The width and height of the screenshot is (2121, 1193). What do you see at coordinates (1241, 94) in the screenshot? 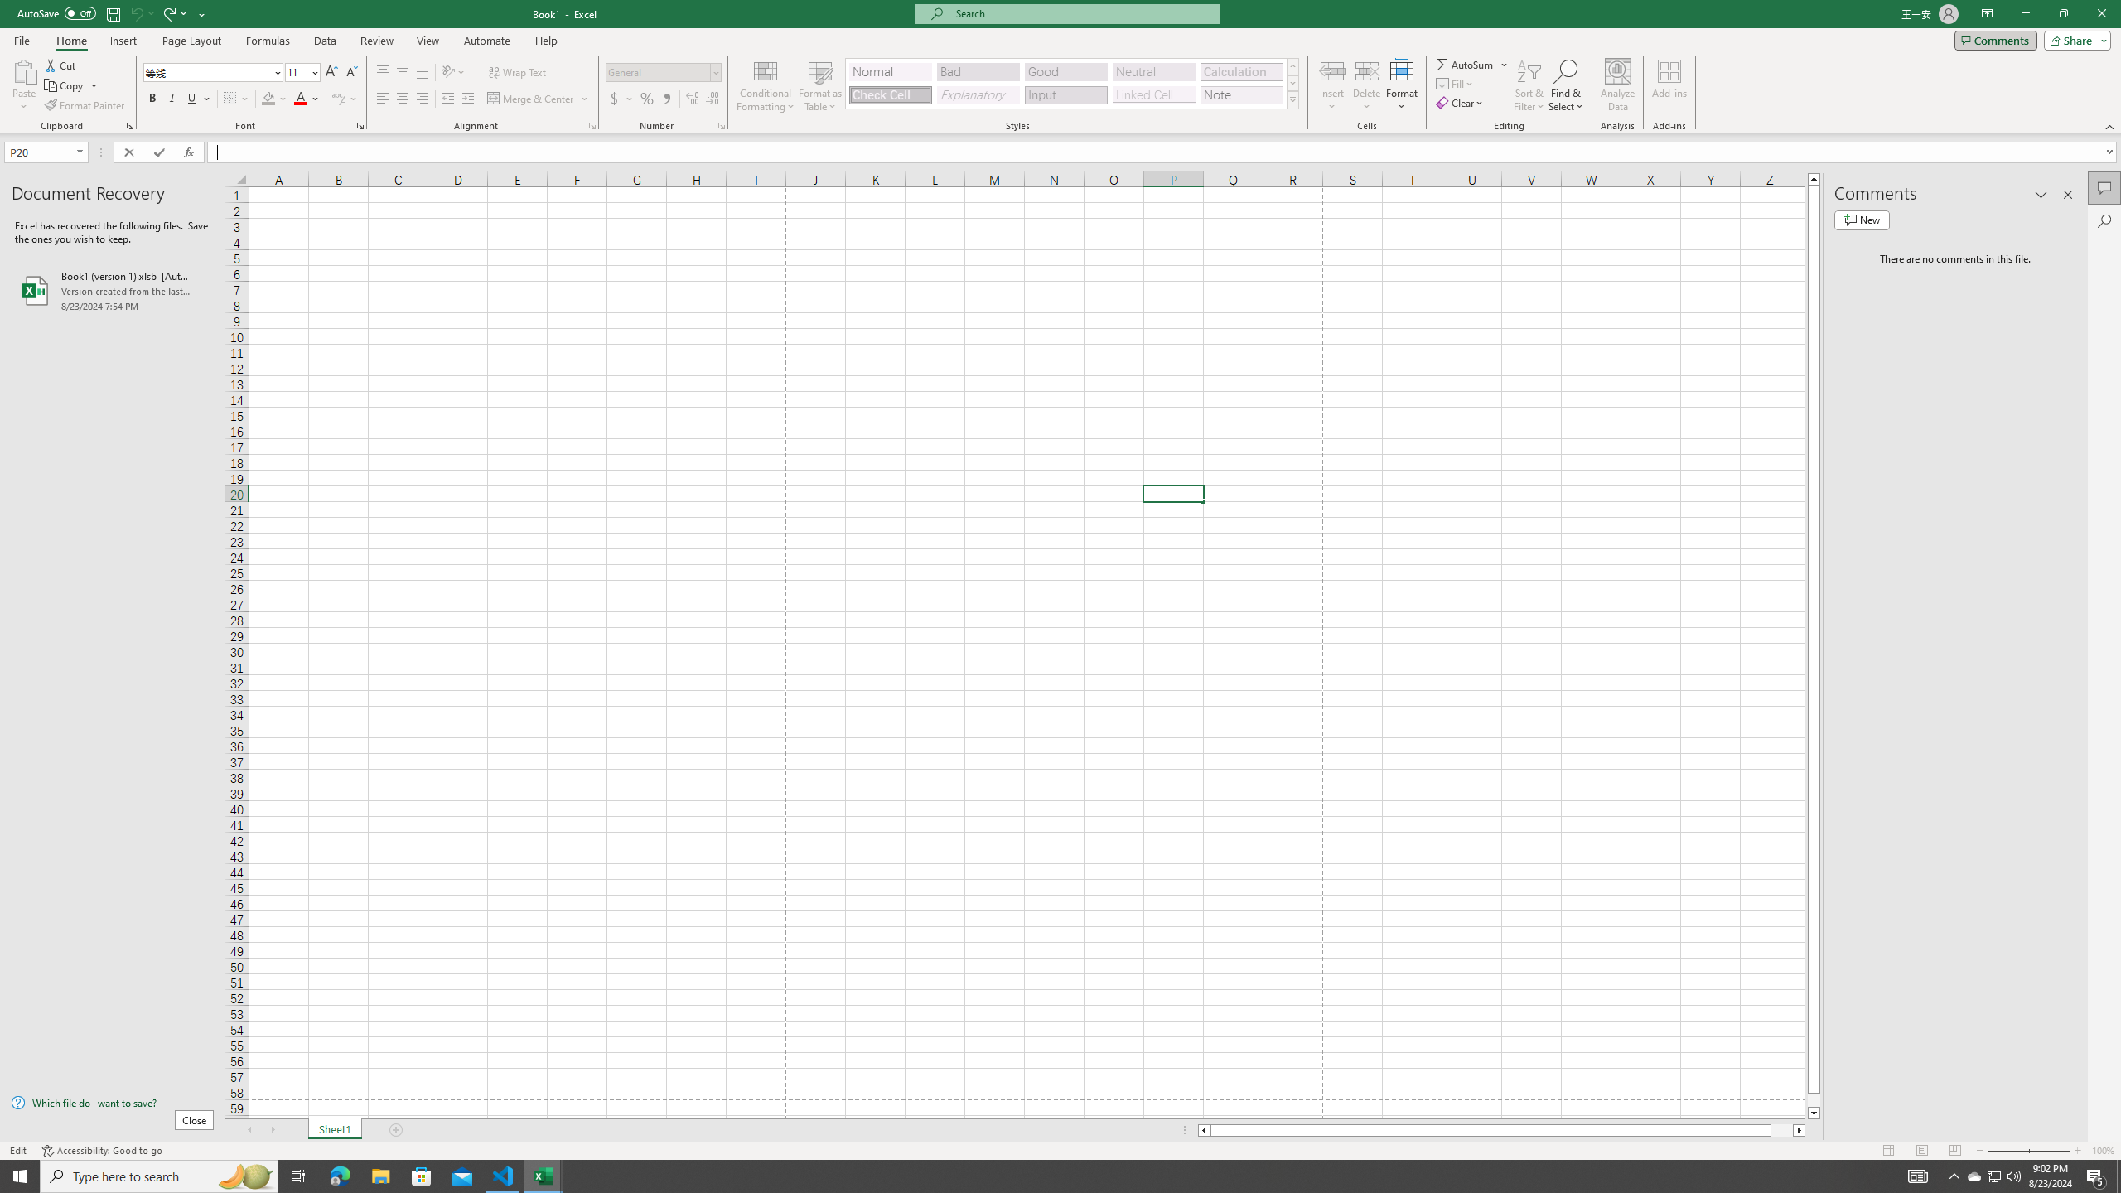
I see `Note` at bounding box center [1241, 94].